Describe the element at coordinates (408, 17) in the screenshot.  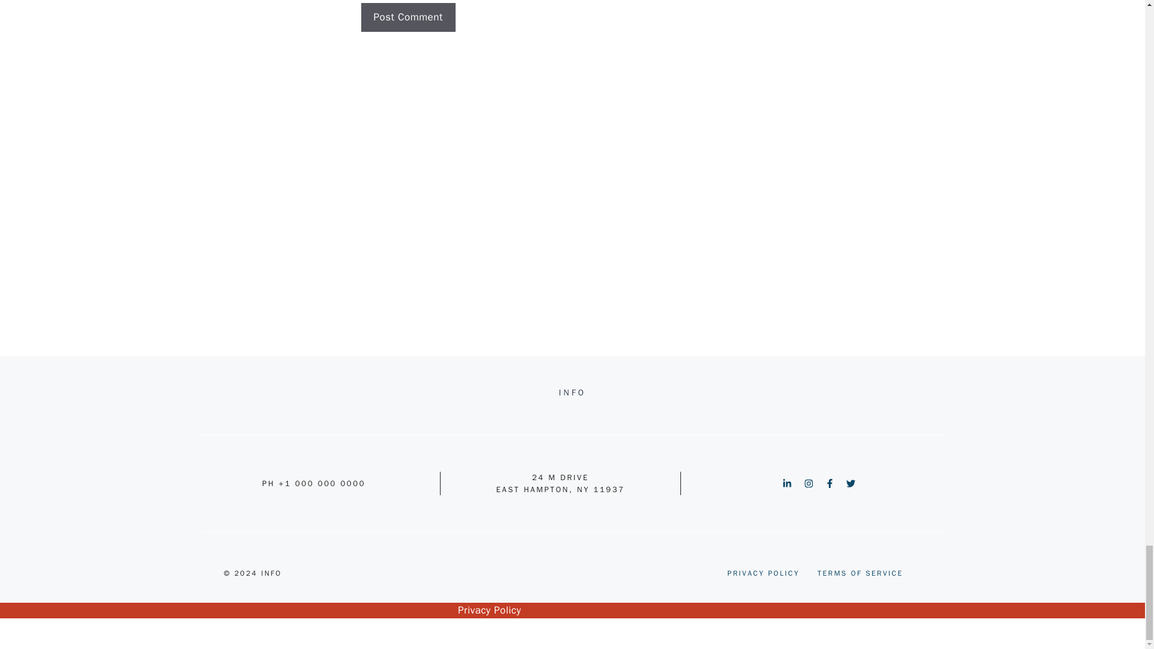
I see `Post Comment` at that location.